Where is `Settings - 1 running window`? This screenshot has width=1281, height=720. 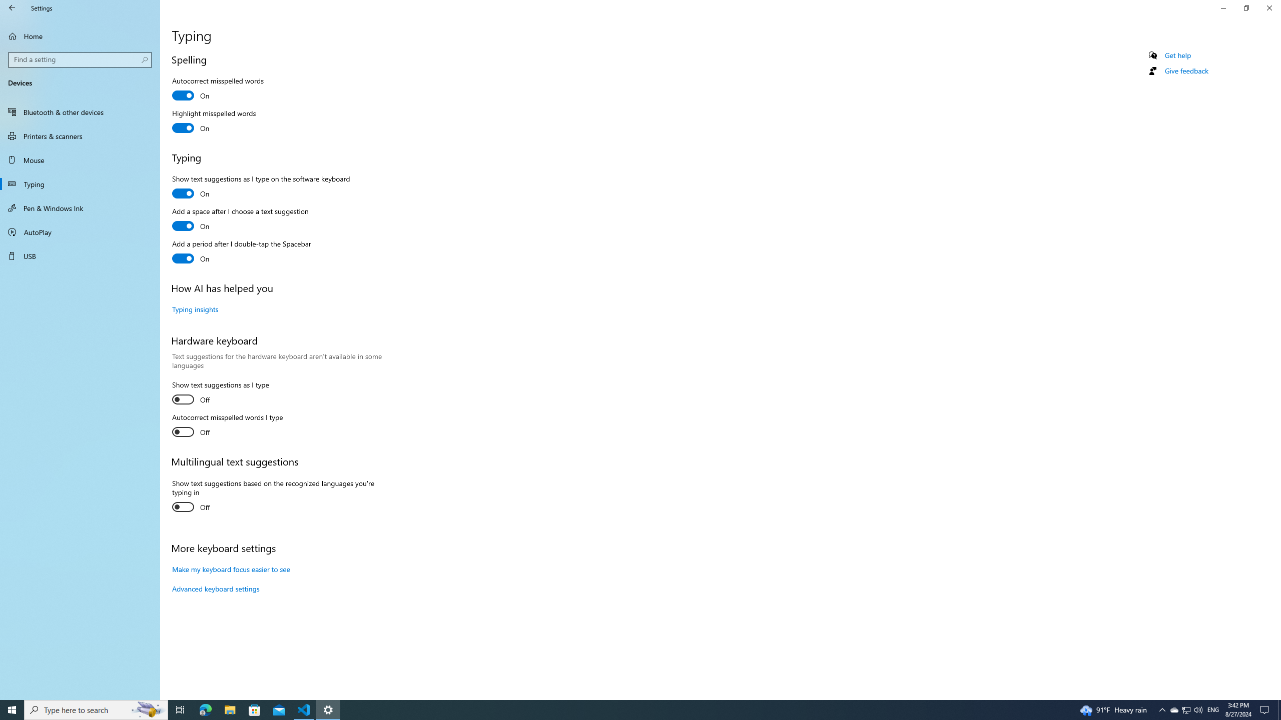 Settings - 1 running window is located at coordinates (328, 710).